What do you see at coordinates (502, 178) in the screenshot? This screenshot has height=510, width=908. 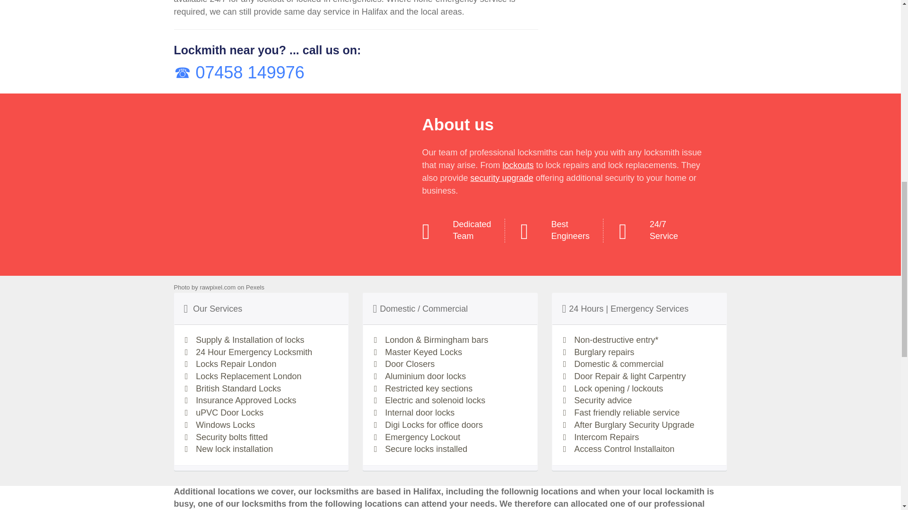 I see `Halifax Security upgrades` at bounding box center [502, 178].